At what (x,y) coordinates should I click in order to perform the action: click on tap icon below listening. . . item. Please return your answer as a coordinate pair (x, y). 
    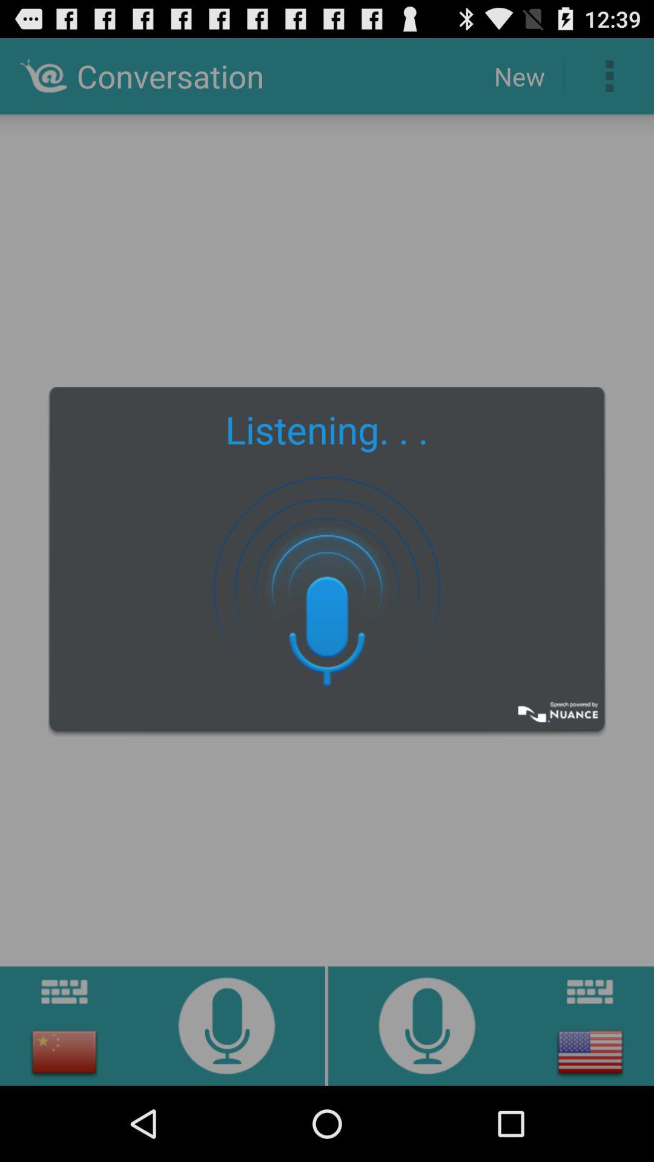
    Looking at the image, I should click on (327, 588).